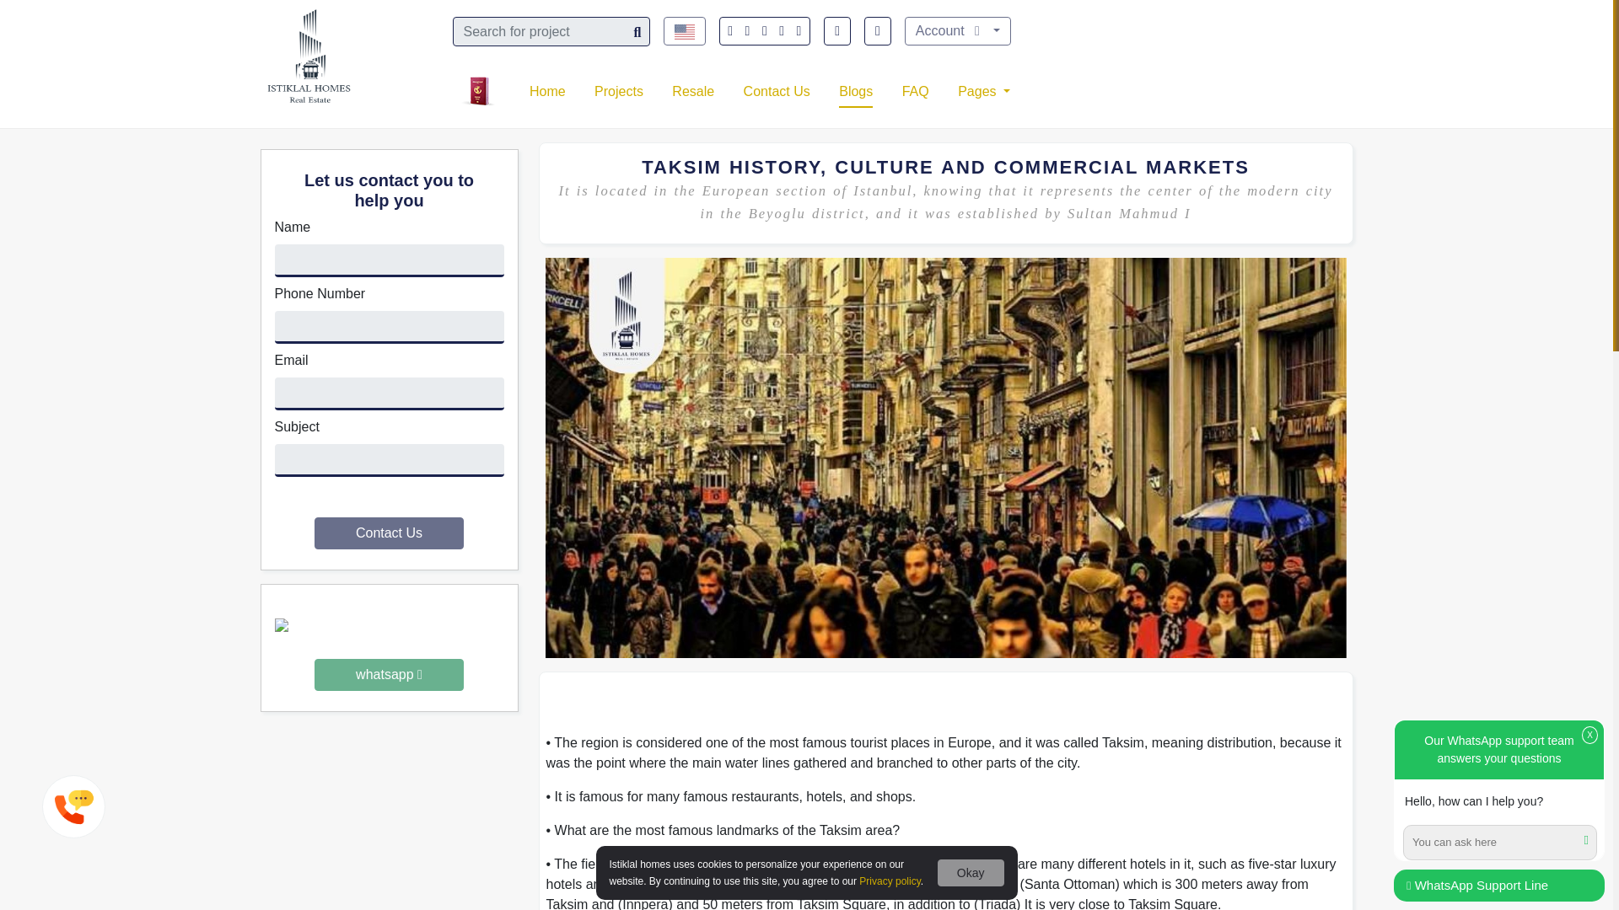 The height and width of the screenshot is (910, 1619). I want to click on FAQ, so click(914, 91).